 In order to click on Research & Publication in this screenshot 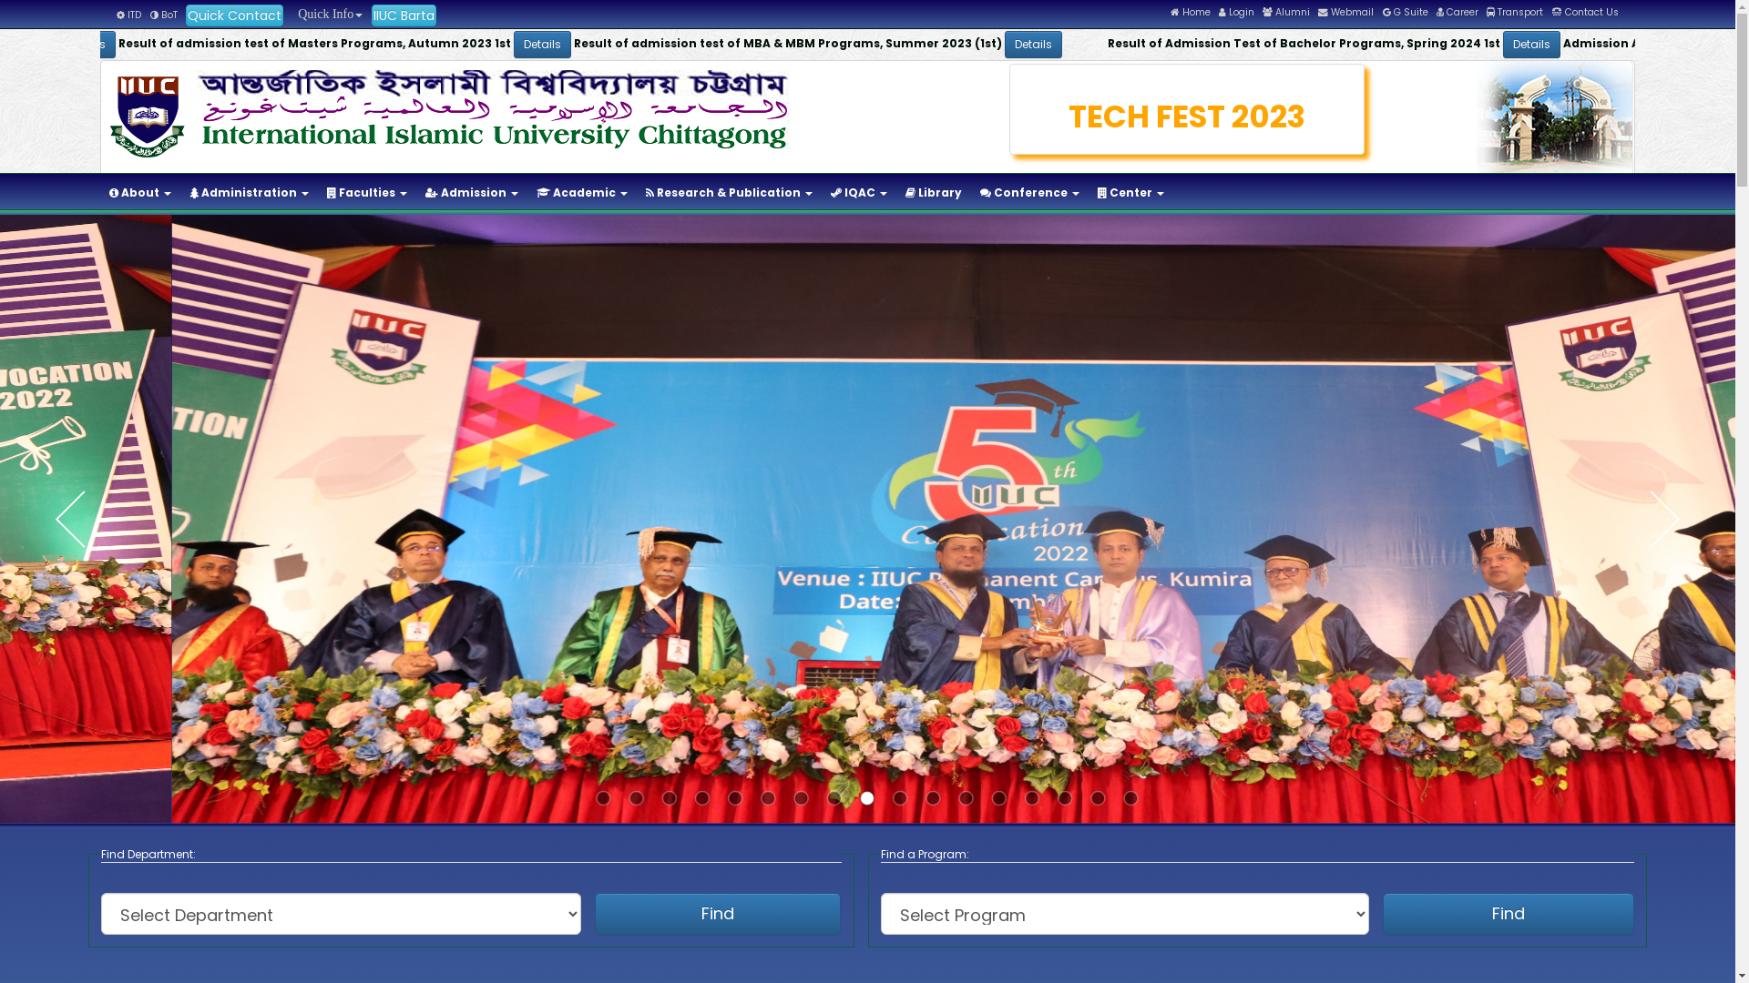, I will do `click(729, 193)`.